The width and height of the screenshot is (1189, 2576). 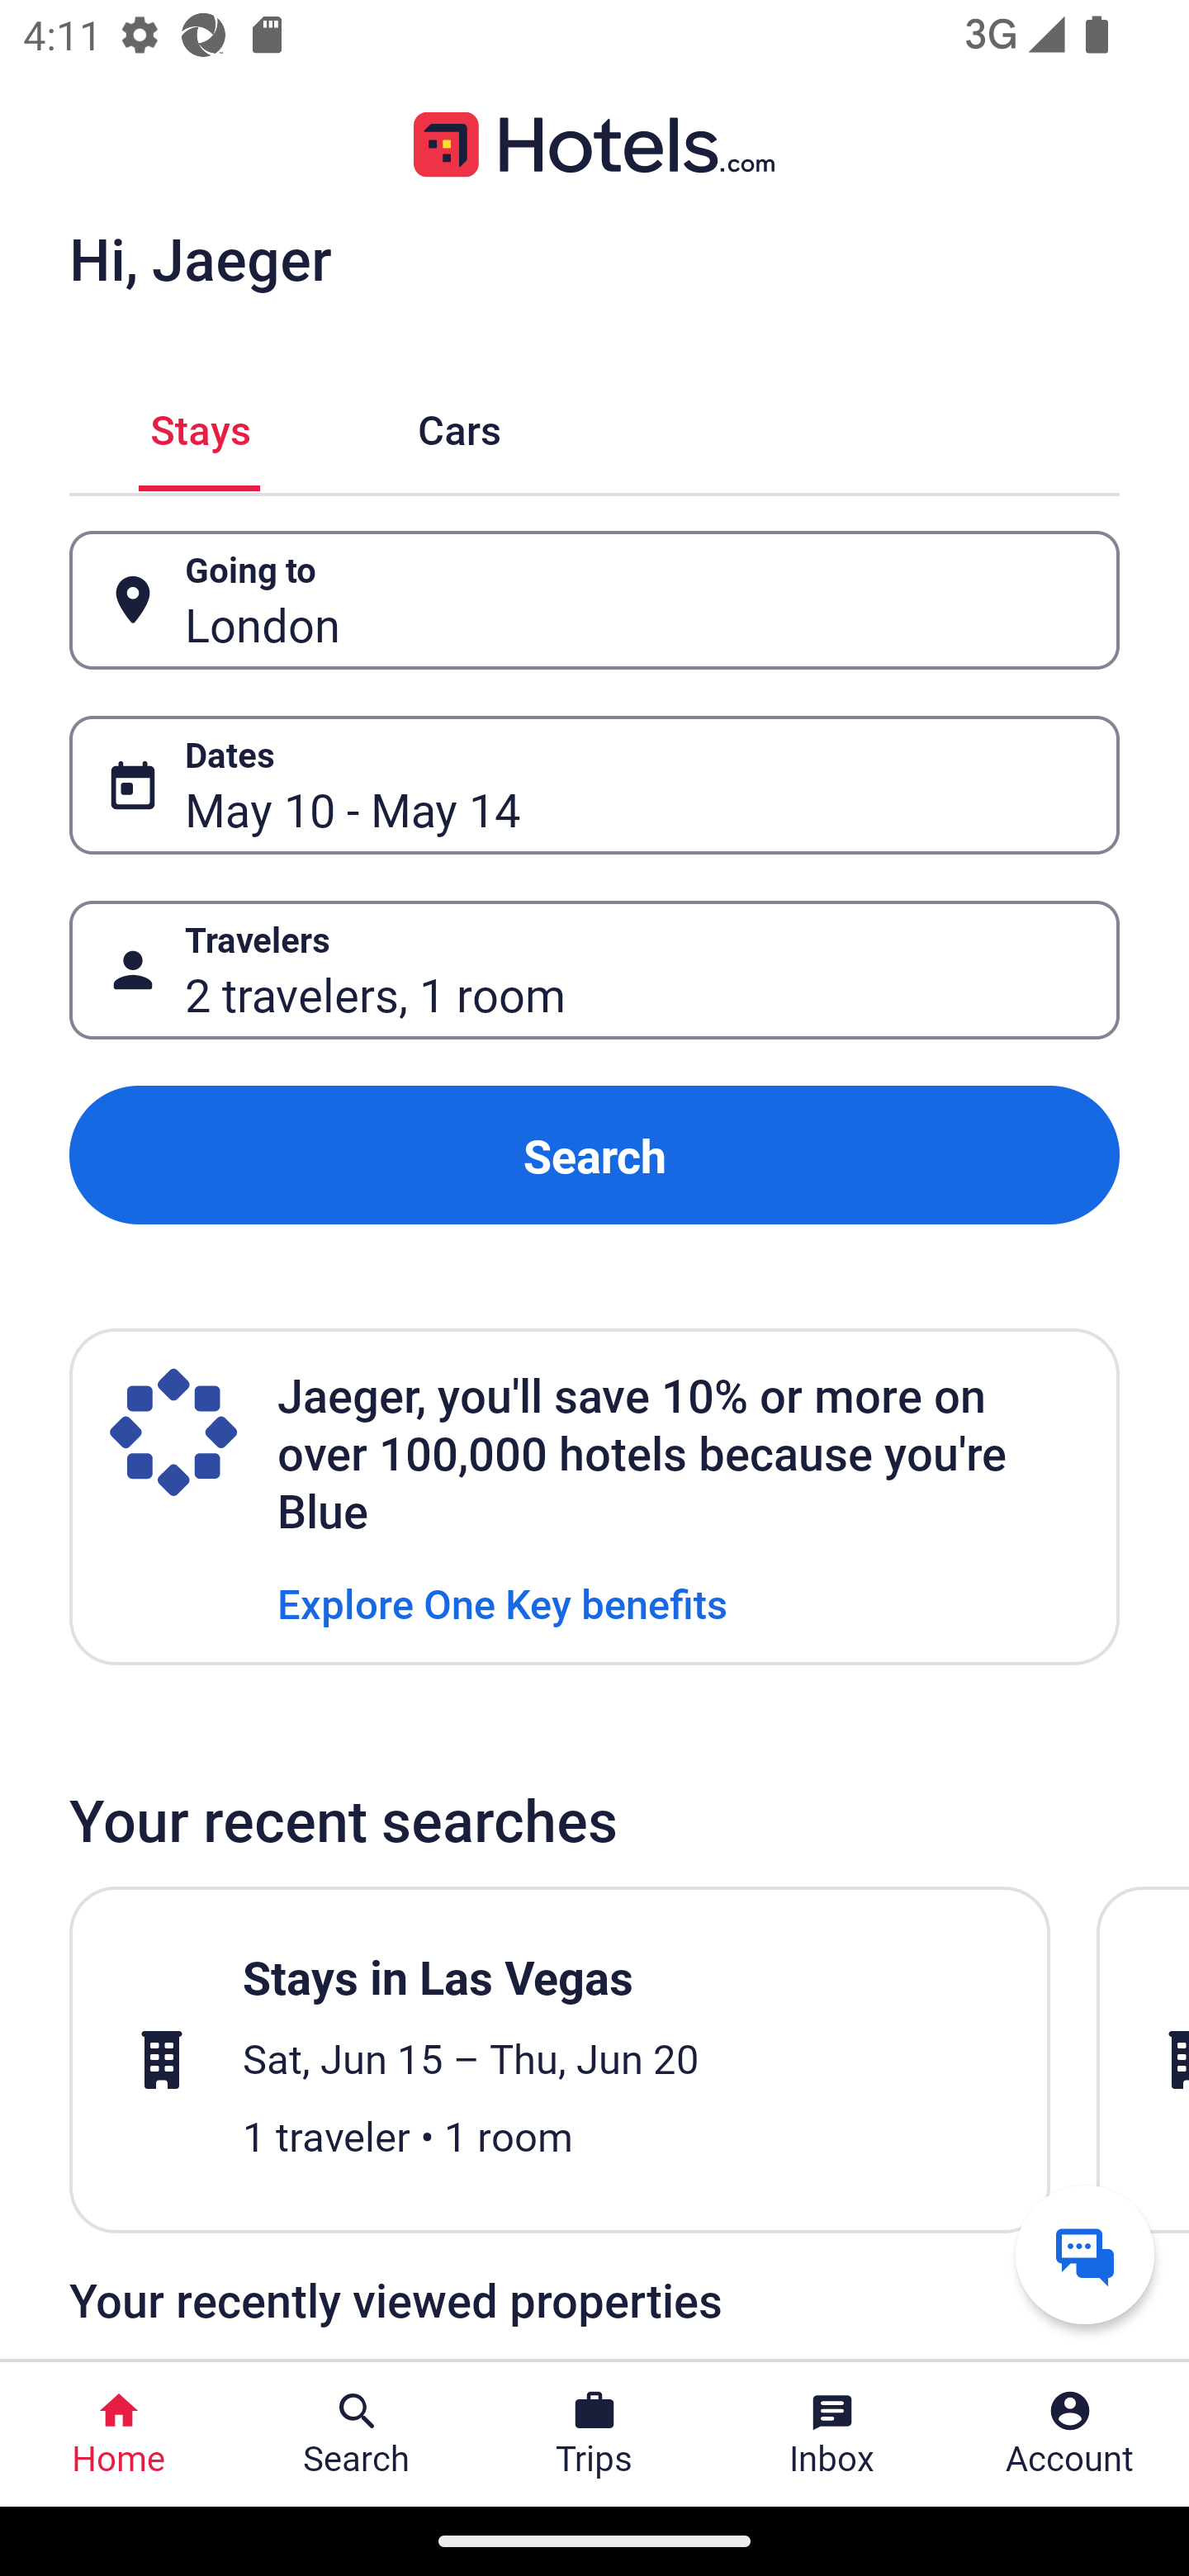 I want to click on Cars, so click(x=459, y=426).